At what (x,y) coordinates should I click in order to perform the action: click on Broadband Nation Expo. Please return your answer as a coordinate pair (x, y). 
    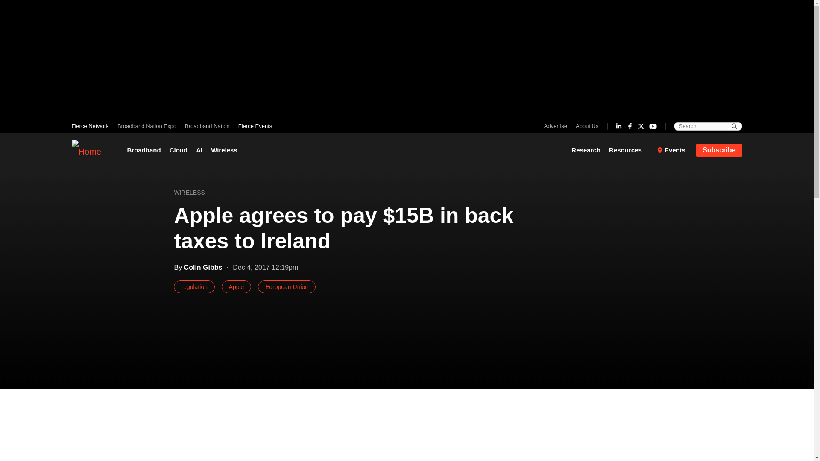
    Looking at the image, I should click on (146, 126).